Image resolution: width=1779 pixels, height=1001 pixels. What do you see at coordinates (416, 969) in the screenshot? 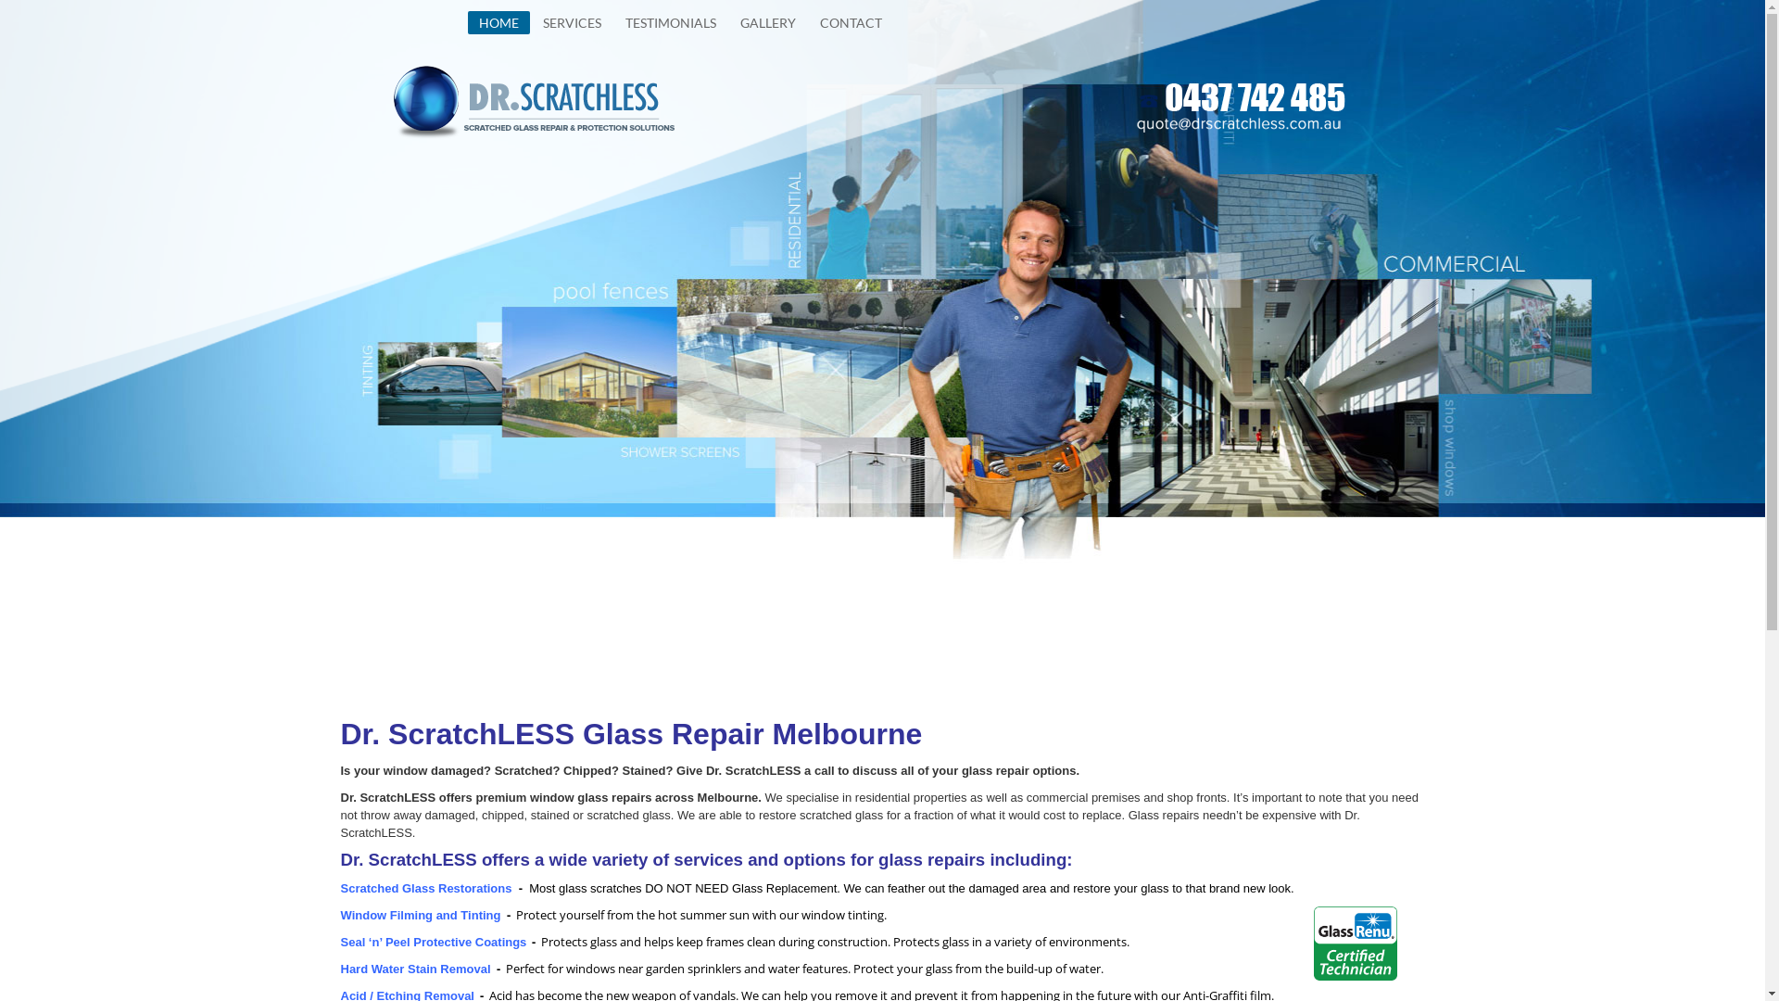
I see `Hard Water Stain Removal` at bounding box center [416, 969].